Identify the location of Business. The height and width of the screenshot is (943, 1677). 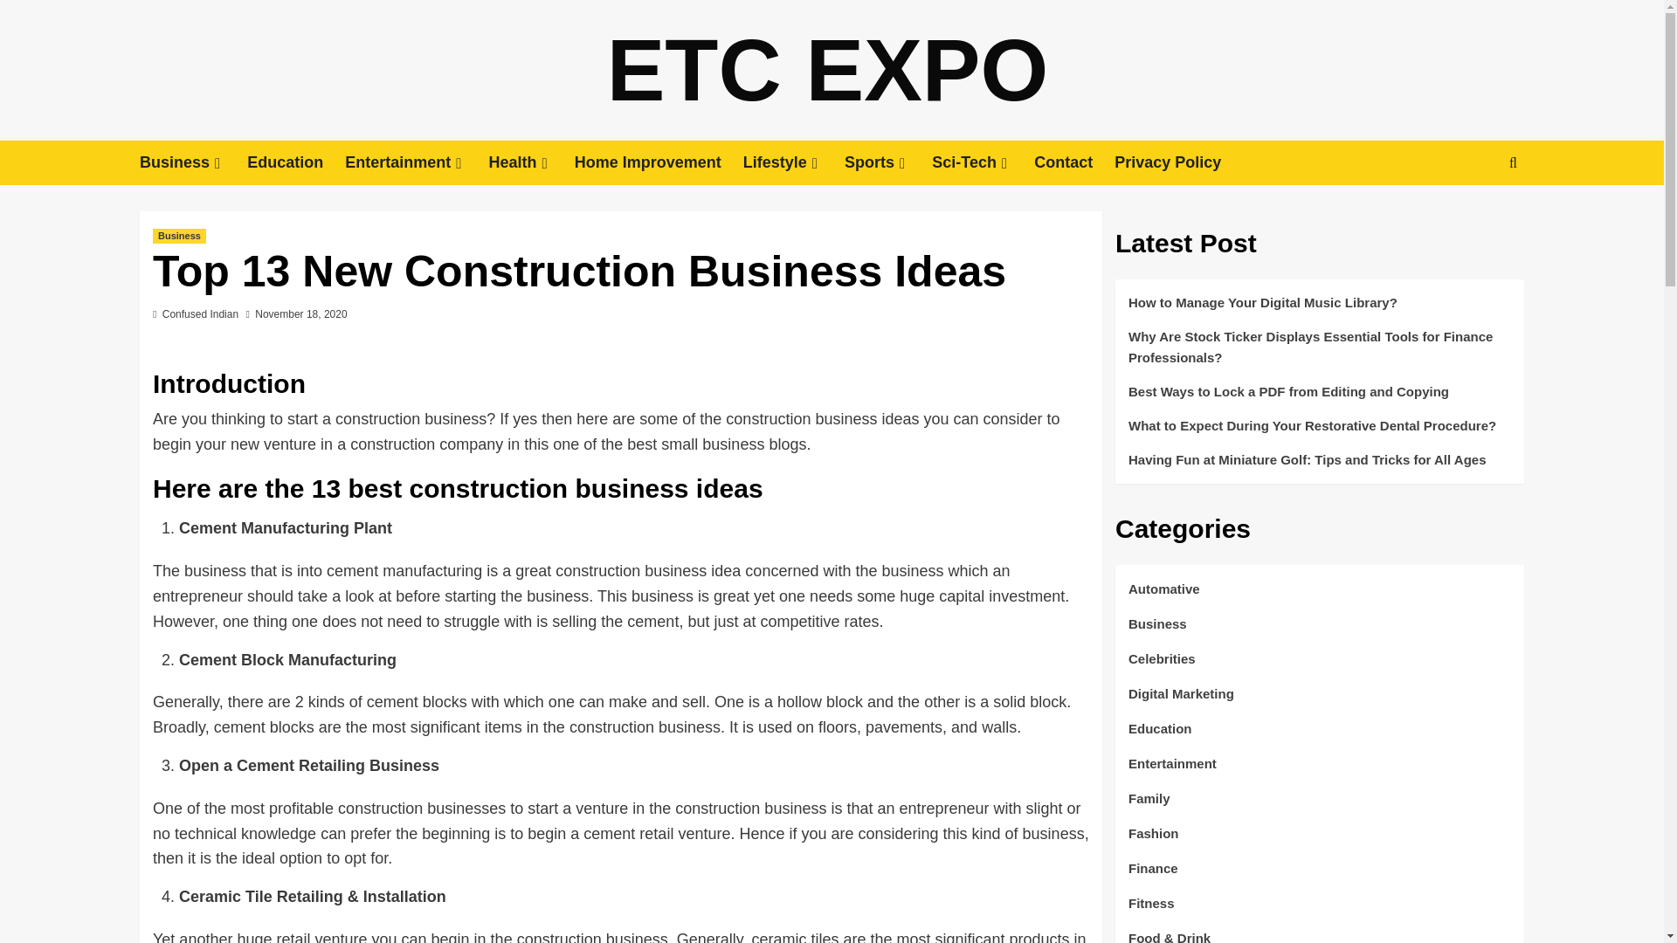
(192, 162).